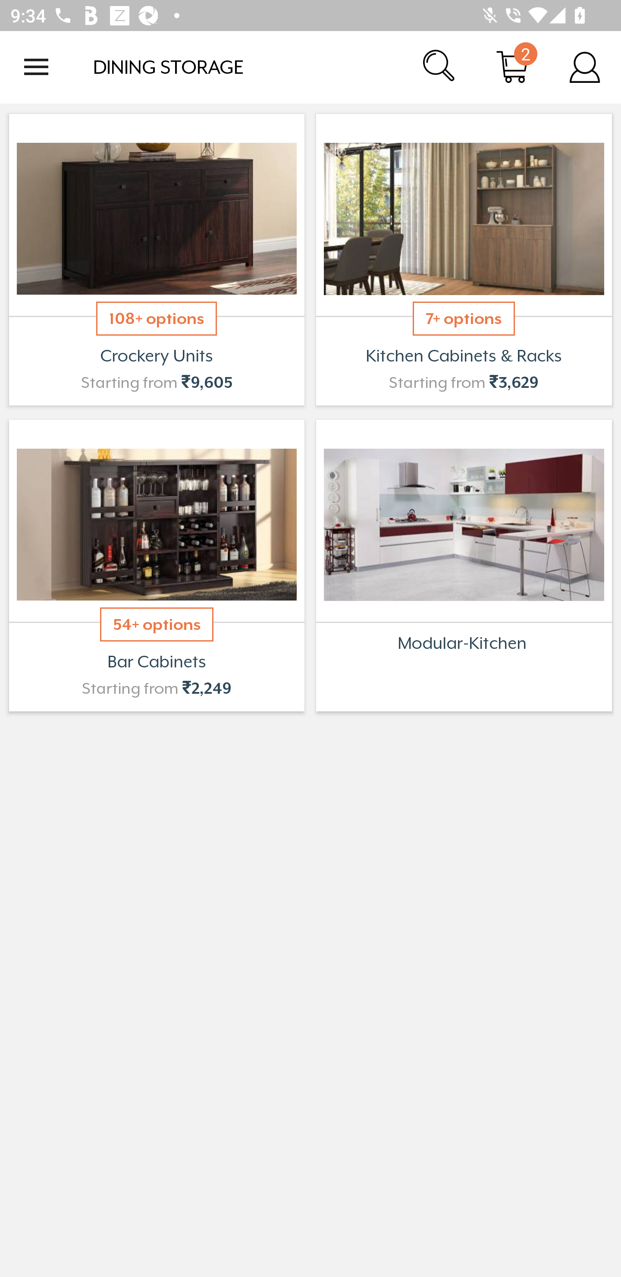 This screenshot has width=621, height=1277. Describe the element at coordinates (156, 260) in the screenshot. I see `108+ options Crockery Units Starting from  ₹9,605` at that location.